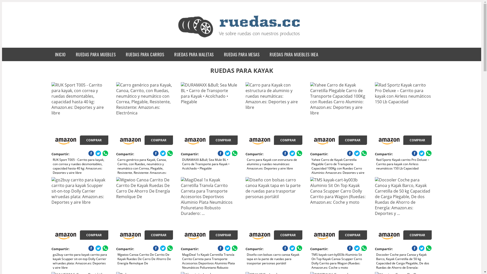 The width and height of the screenshot is (487, 274). What do you see at coordinates (159, 235) in the screenshot?
I see `COMPRAR` at bounding box center [159, 235].